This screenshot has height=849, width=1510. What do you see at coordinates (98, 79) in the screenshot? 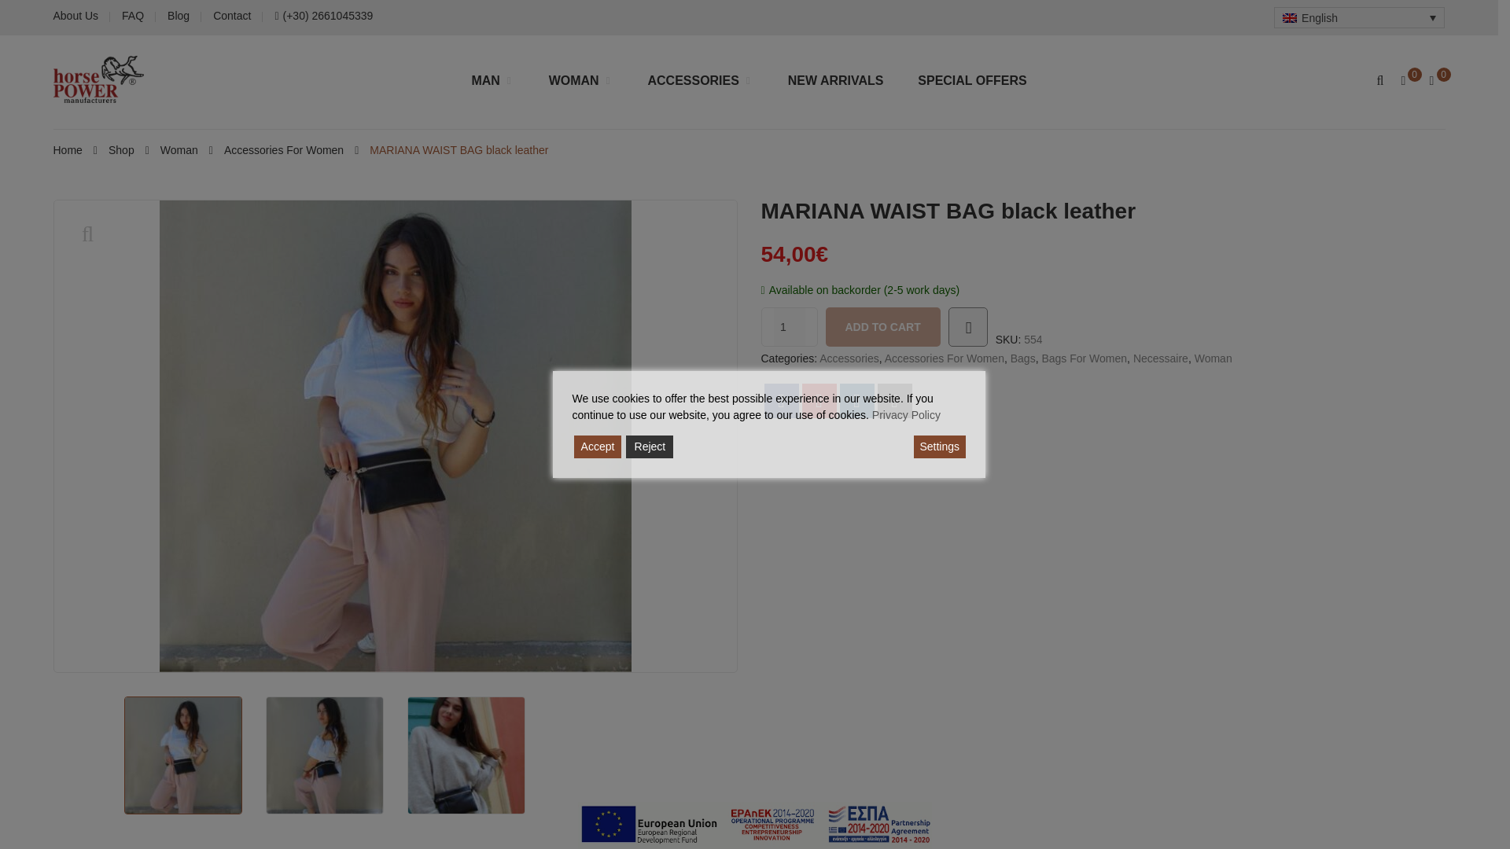
I see `horsePower` at bounding box center [98, 79].